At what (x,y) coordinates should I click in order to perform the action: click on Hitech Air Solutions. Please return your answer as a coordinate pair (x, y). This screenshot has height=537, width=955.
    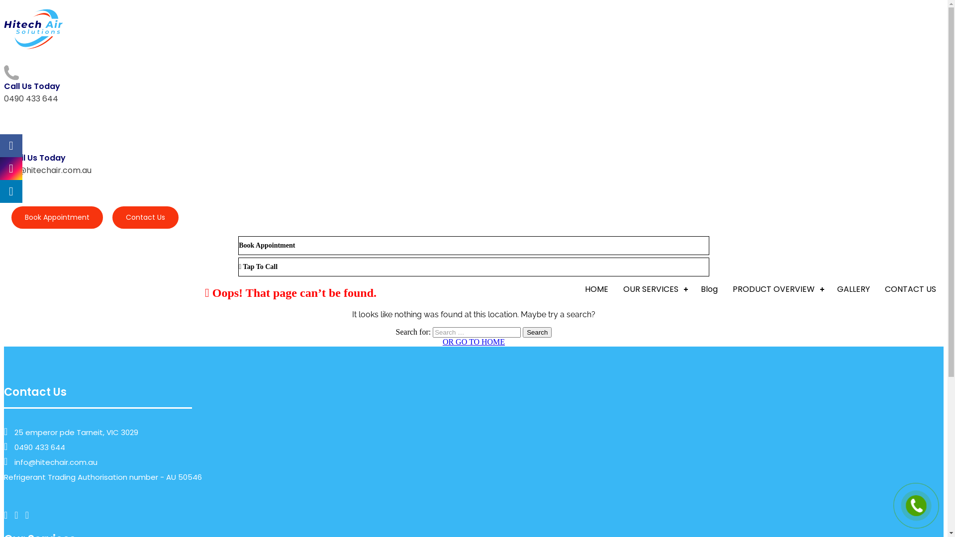
    Looking at the image, I should click on (33, 29).